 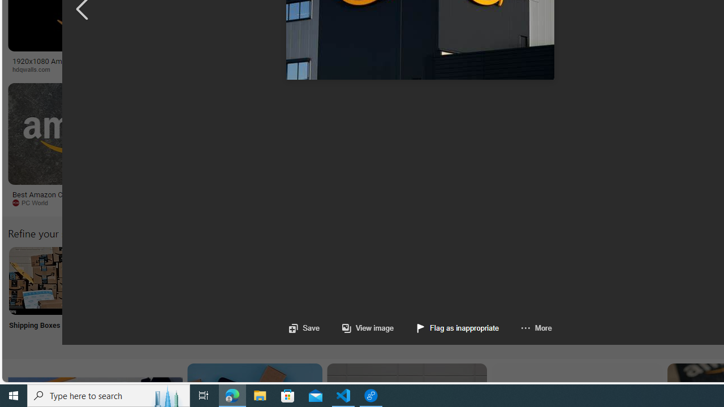 I want to click on Amazon Jobs Near Me Jobs Near Me, so click(x=342, y=295).